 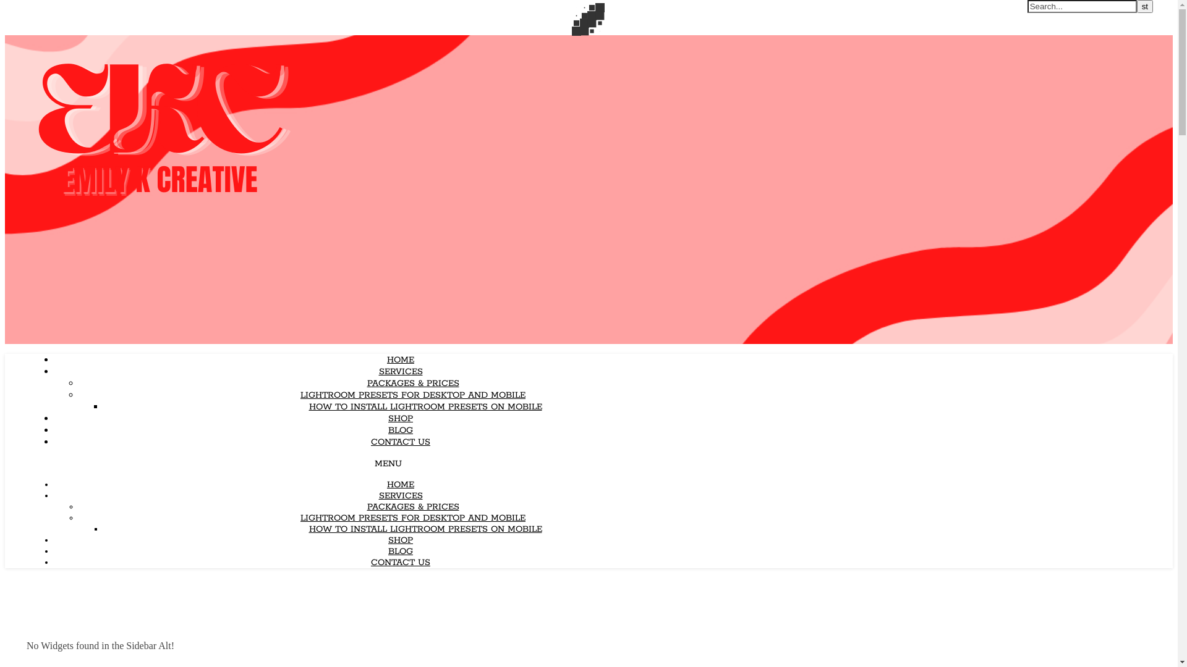 What do you see at coordinates (401, 485) in the screenshot?
I see `HOME` at bounding box center [401, 485].